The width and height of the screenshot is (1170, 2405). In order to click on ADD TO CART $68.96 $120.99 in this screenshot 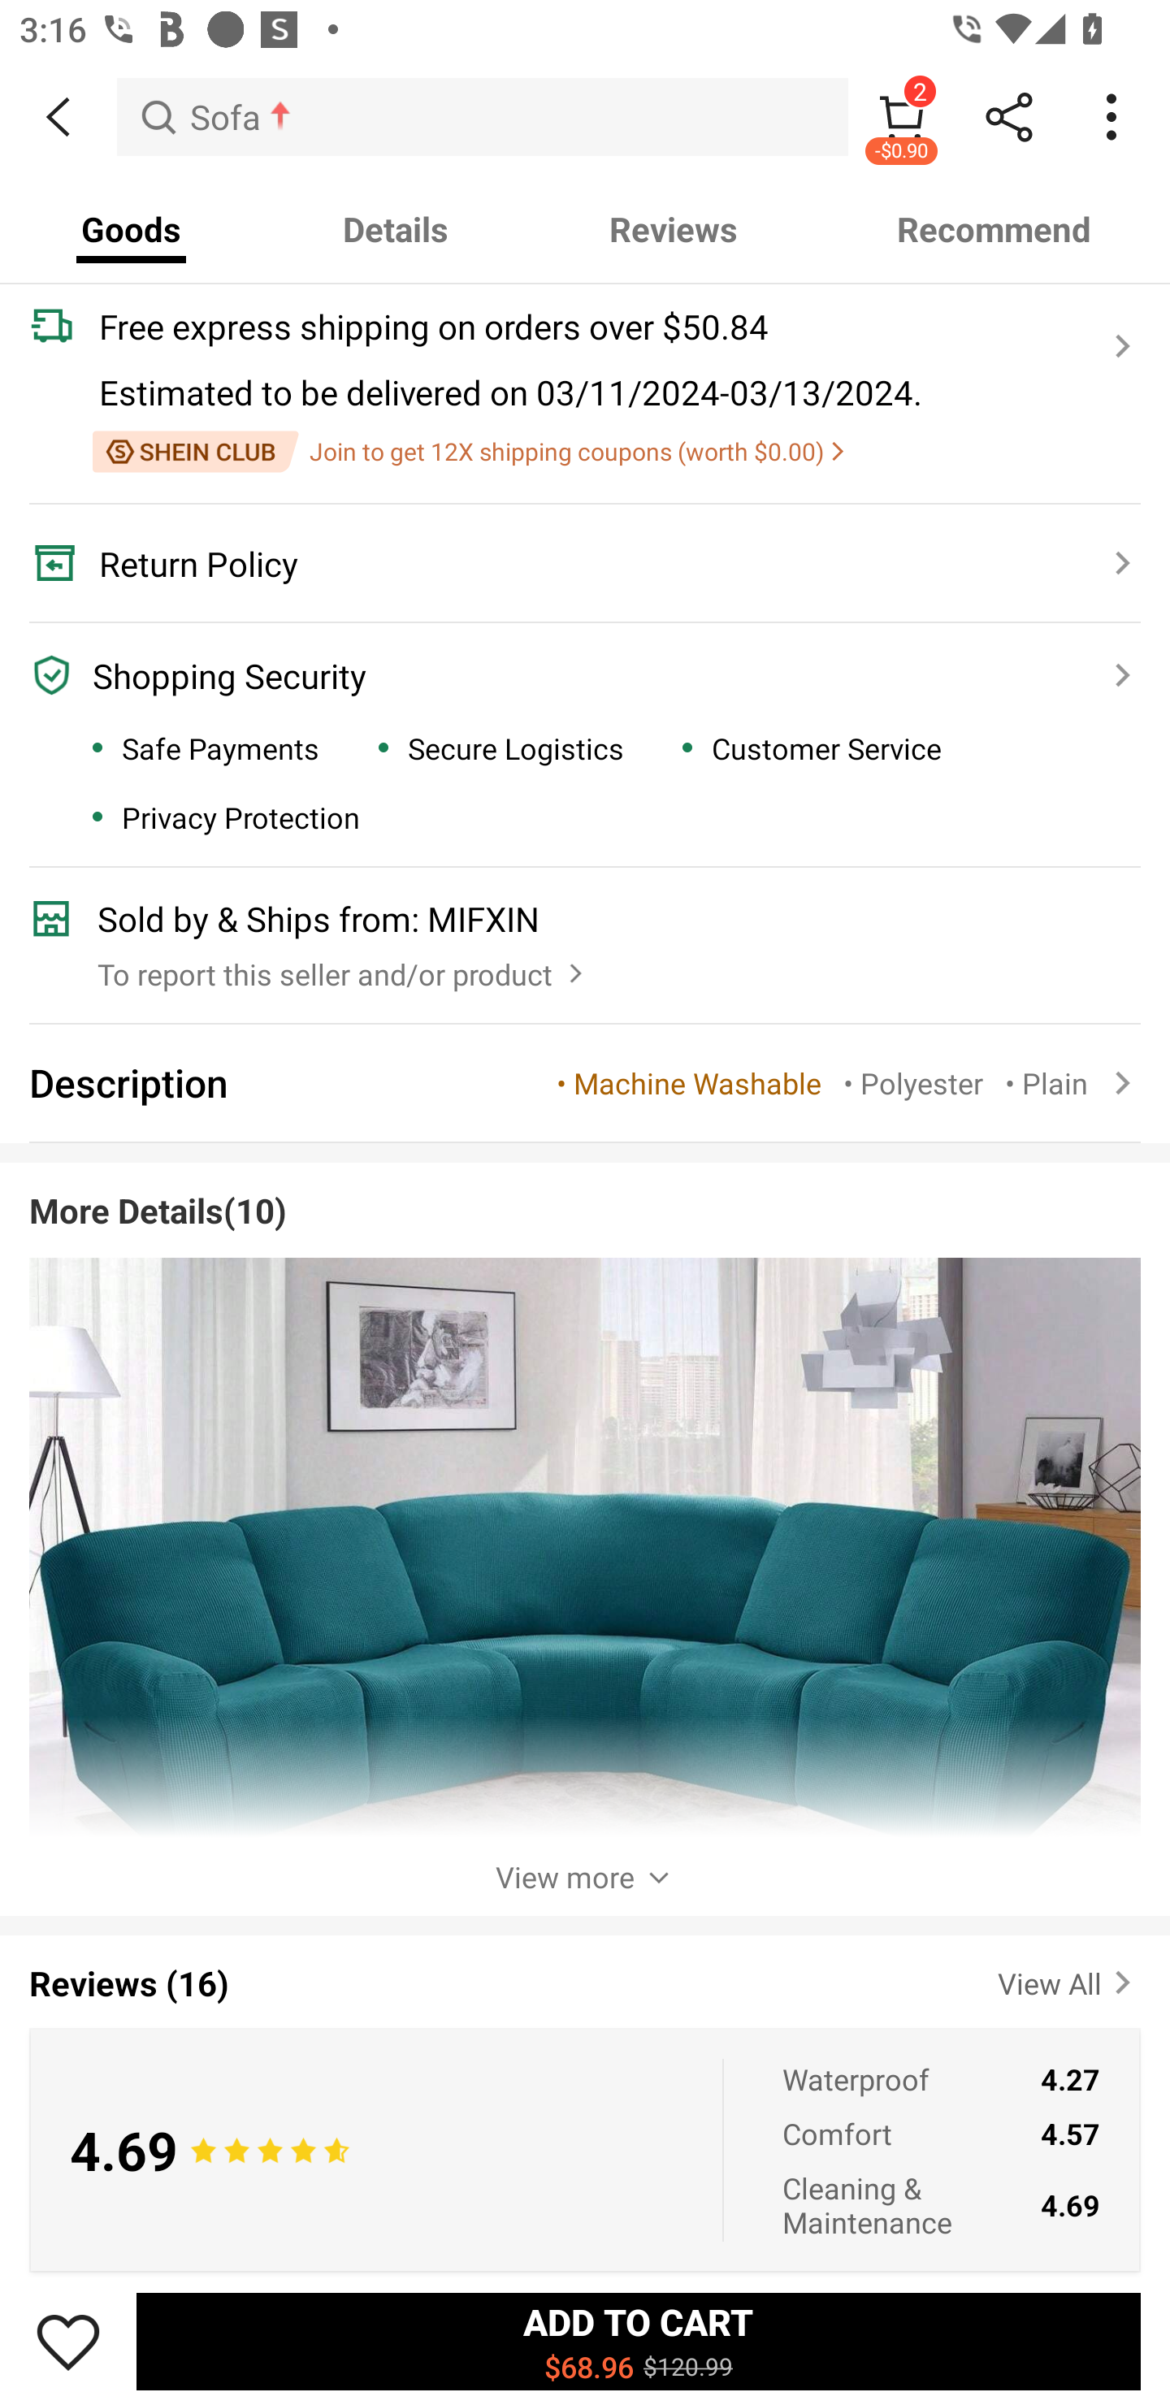, I will do `click(639, 2341)`.